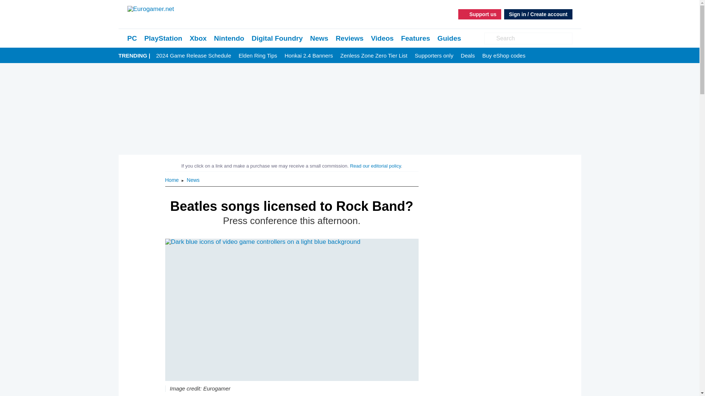 The height and width of the screenshot is (396, 705). Describe the element at coordinates (193, 180) in the screenshot. I see `News` at that location.